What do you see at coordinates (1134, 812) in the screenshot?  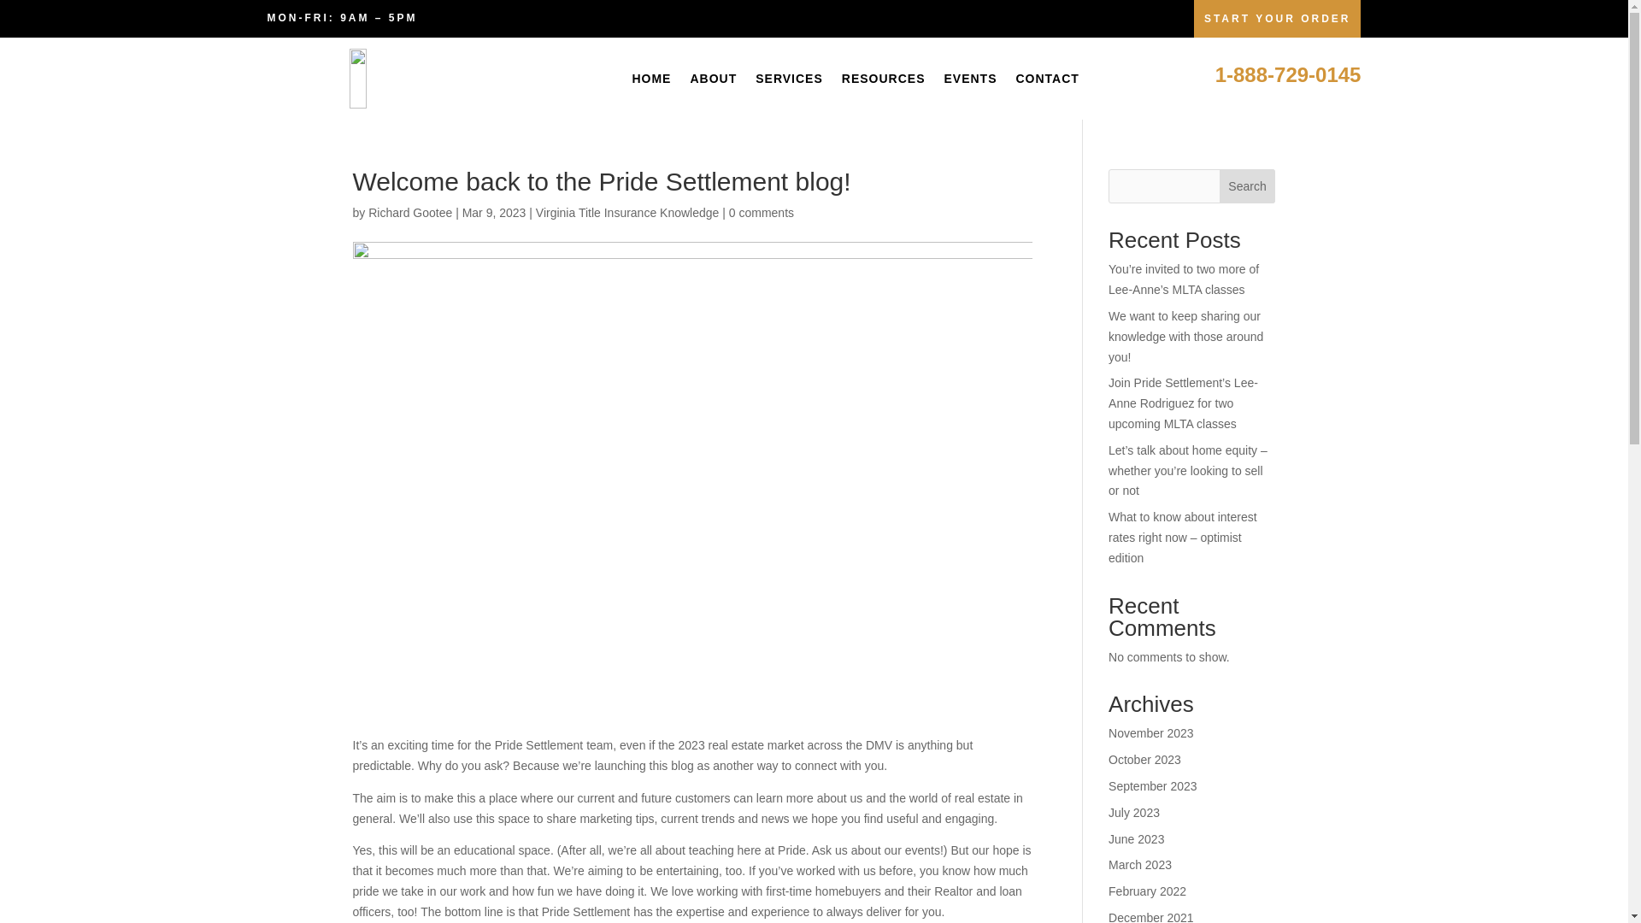 I see `July 2023` at bounding box center [1134, 812].